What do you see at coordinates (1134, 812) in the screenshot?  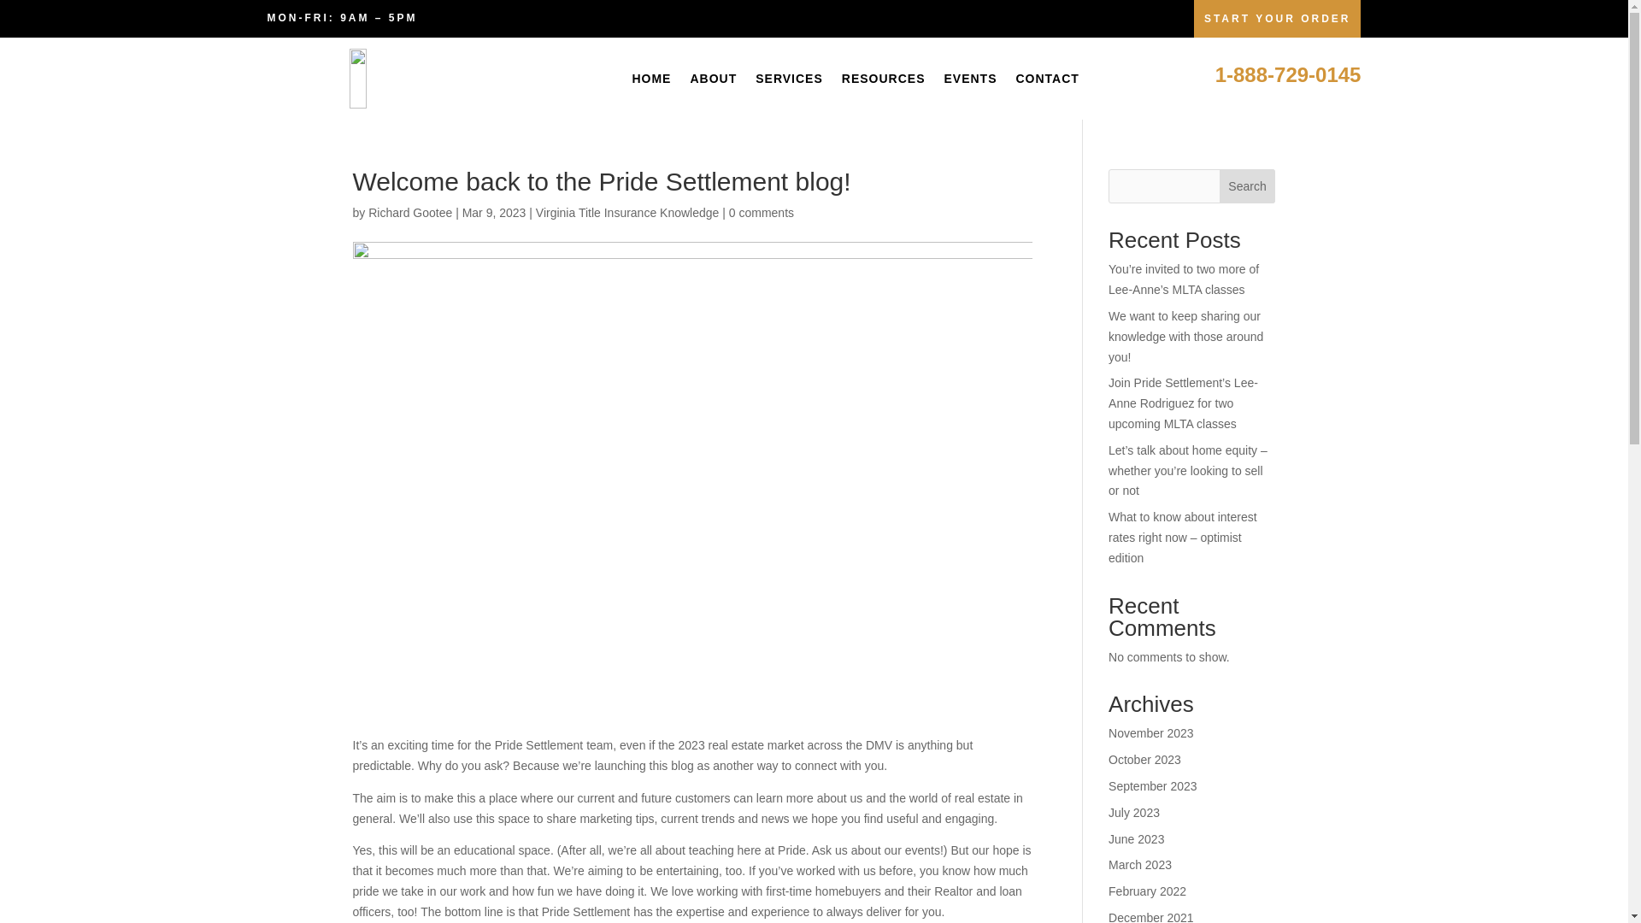 I see `July 2023` at bounding box center [1134, 812].